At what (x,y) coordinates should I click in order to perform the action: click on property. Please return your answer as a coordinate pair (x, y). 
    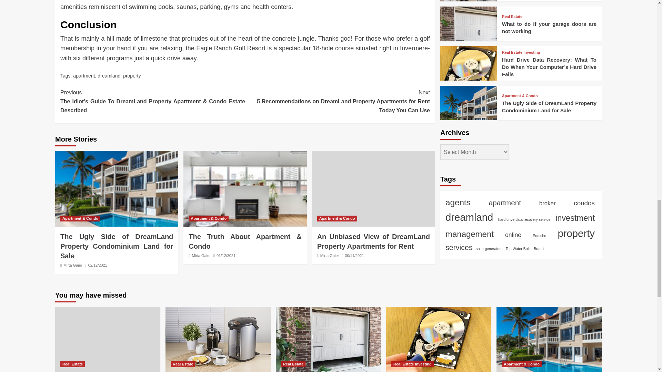
    Looking at the image, I should click on (132, 75).